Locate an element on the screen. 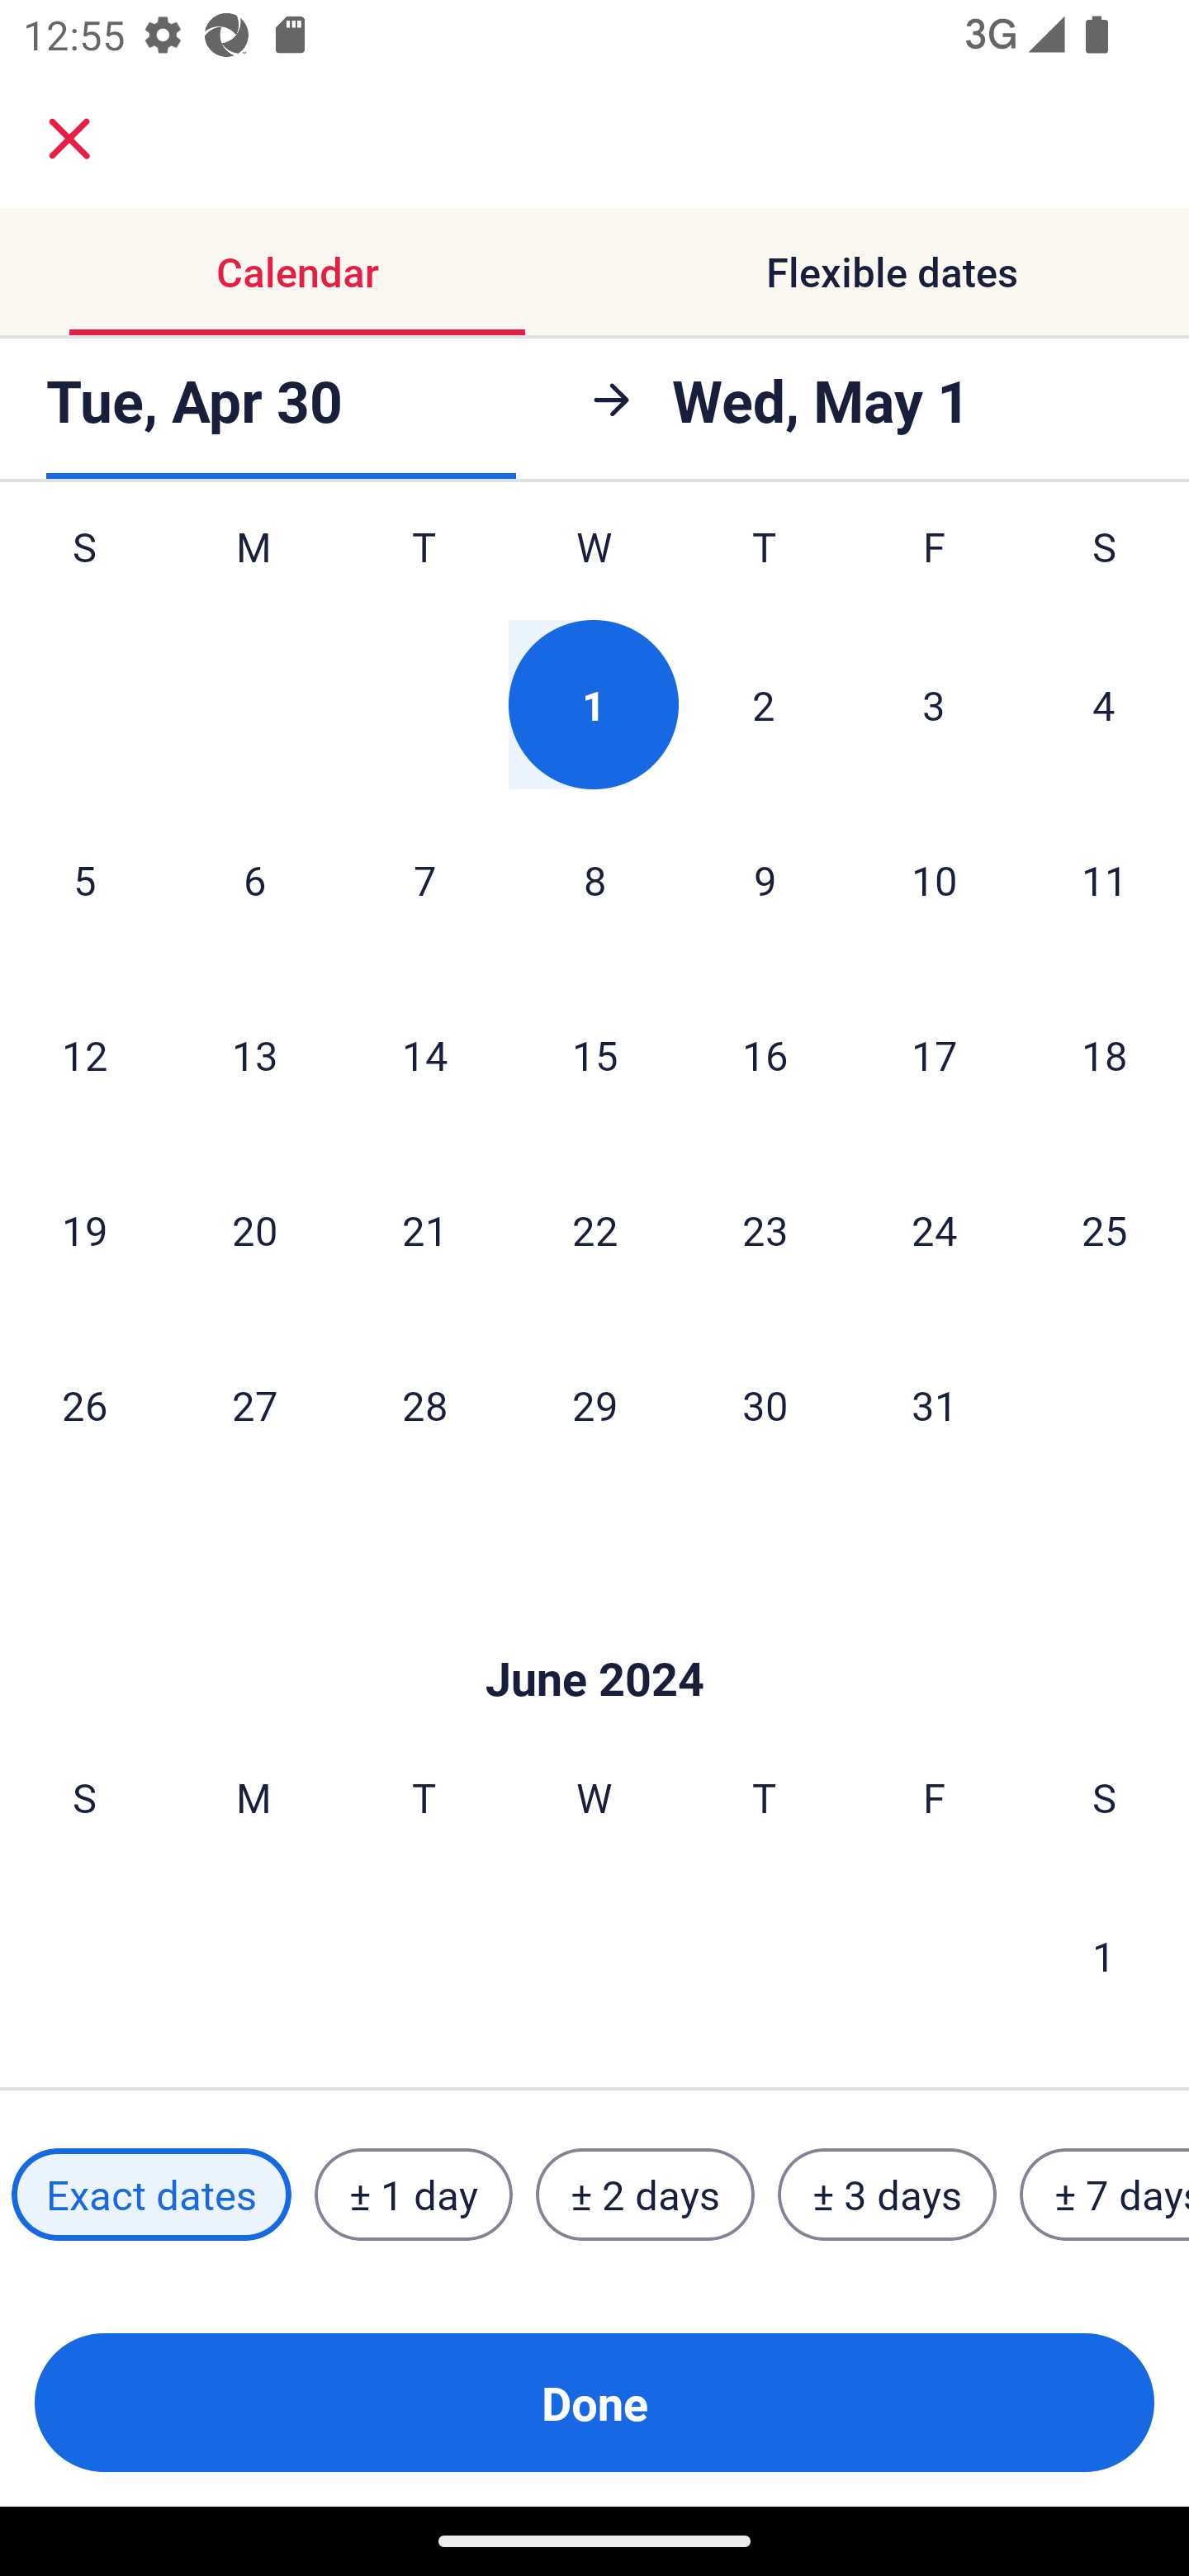  10 Friday, May 10, 2024 is located at coordinates (935, 879).